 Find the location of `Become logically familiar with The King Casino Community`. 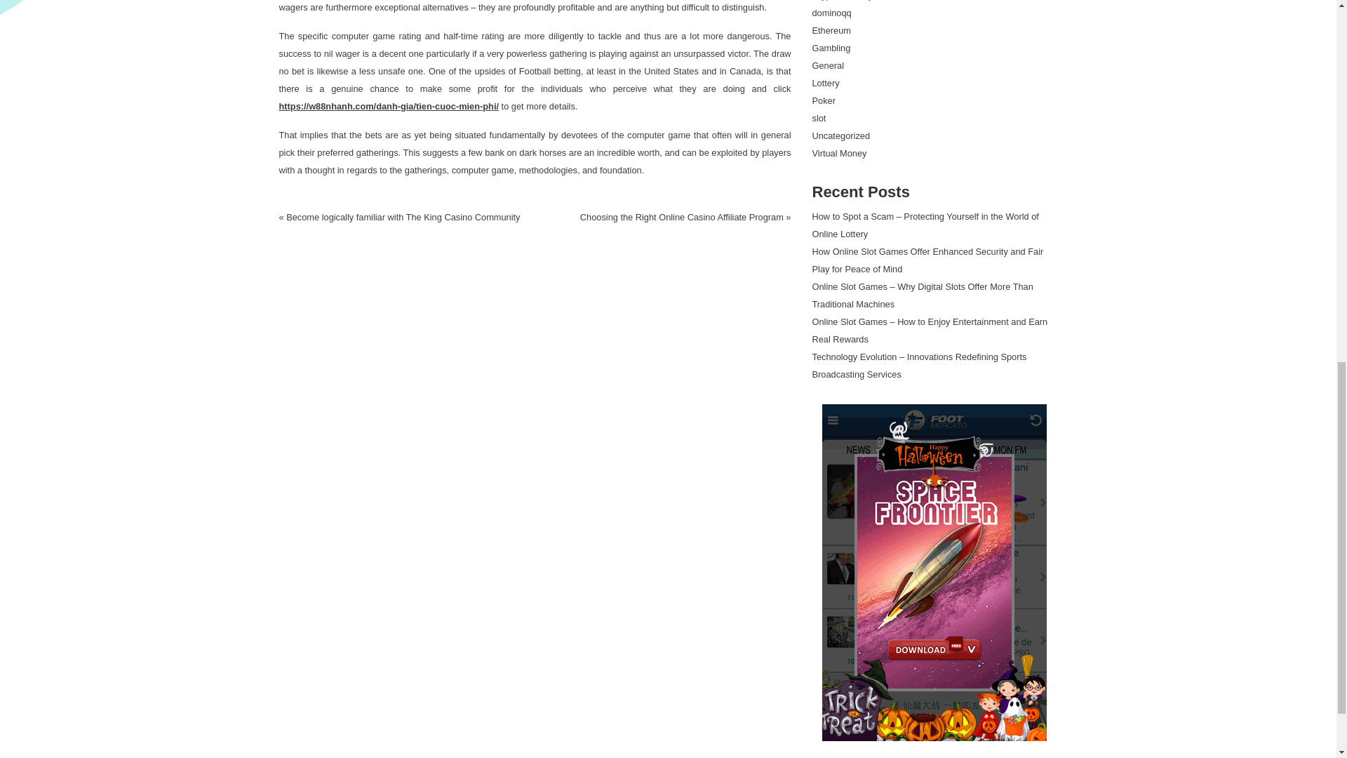

Become logically familiar with The King Casino Community is located at coordinates (403, 218).